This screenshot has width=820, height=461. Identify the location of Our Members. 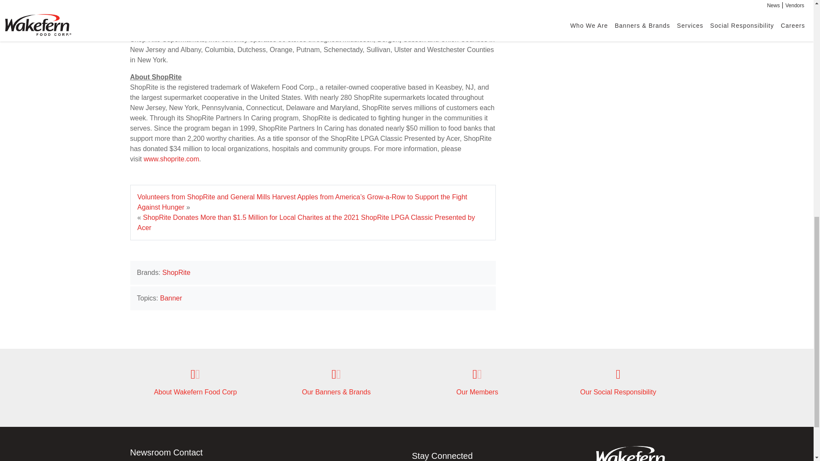
(477, 382).